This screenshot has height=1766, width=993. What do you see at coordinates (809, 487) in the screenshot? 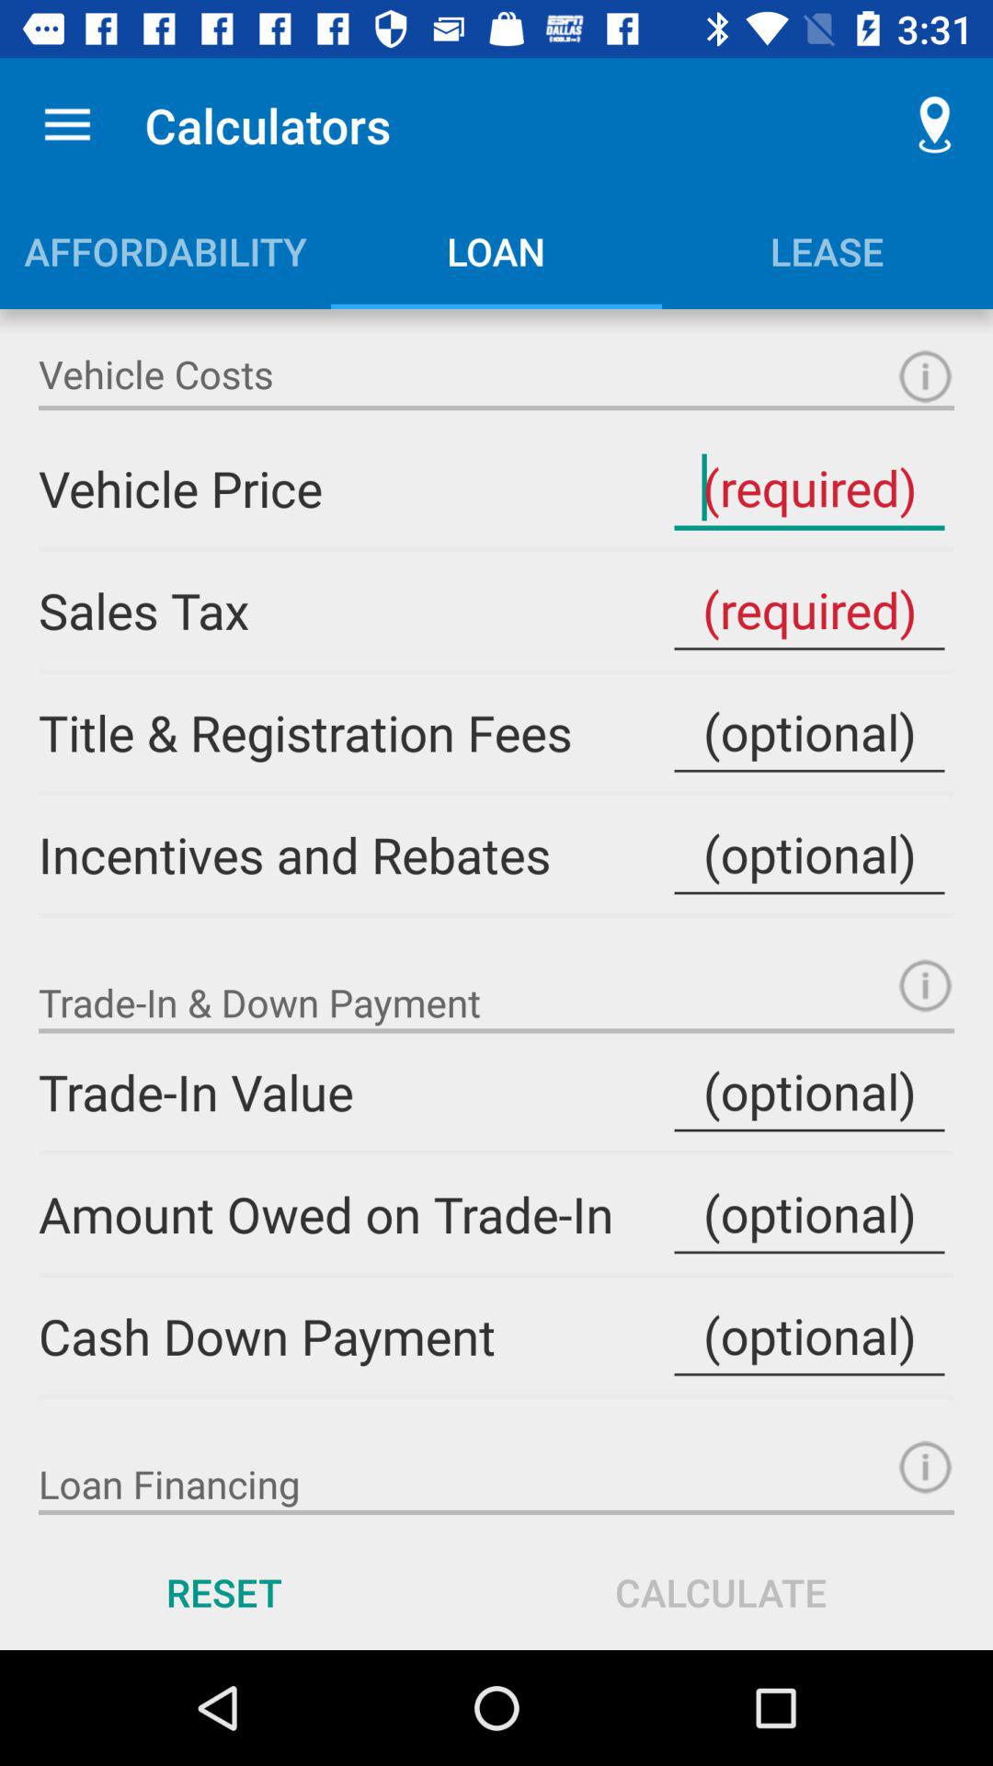
I see `enter vehicle price` at bounding box center [809, 487].